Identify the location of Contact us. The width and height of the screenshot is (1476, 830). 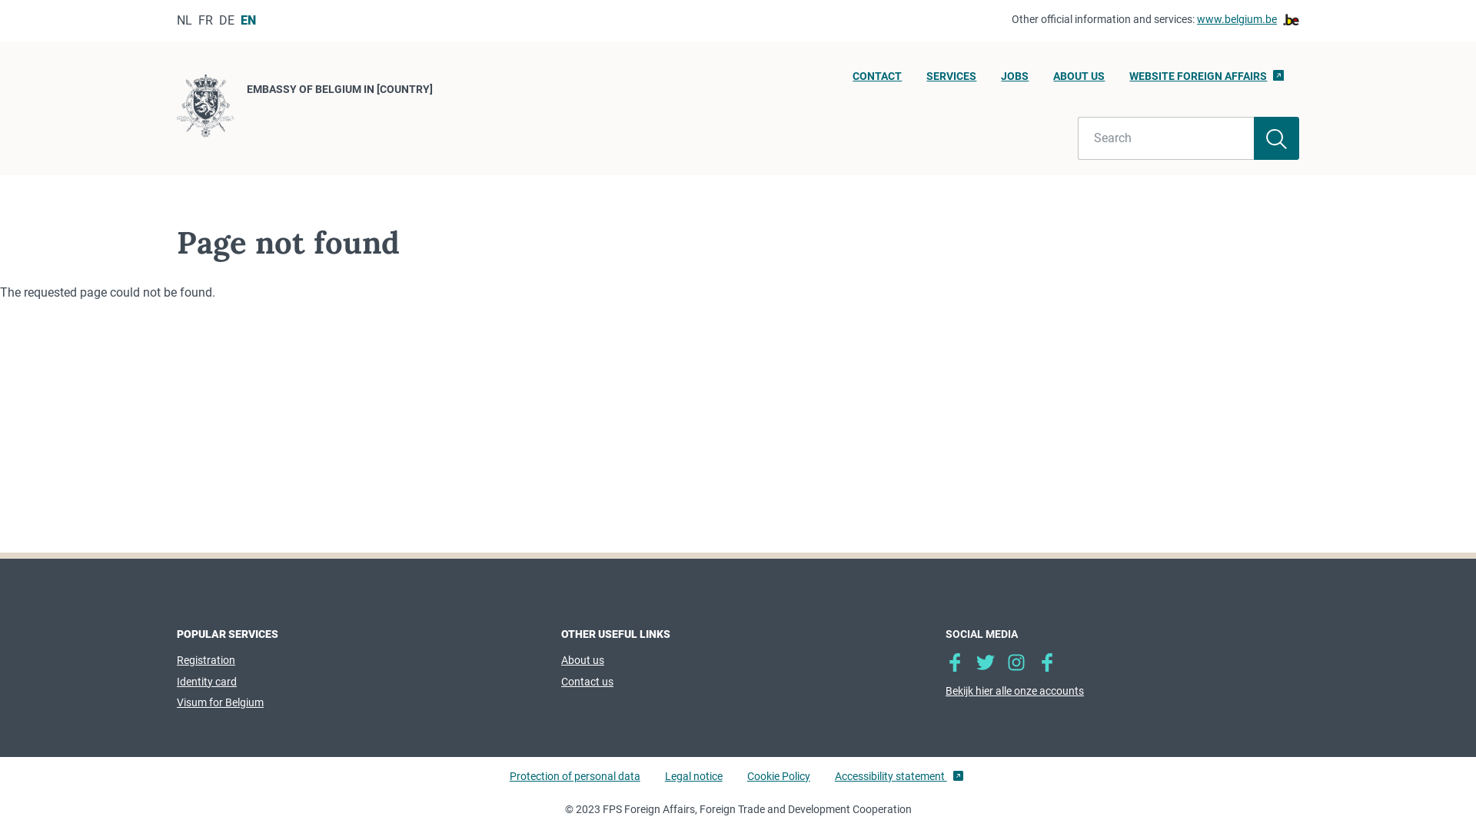
(587, 682).